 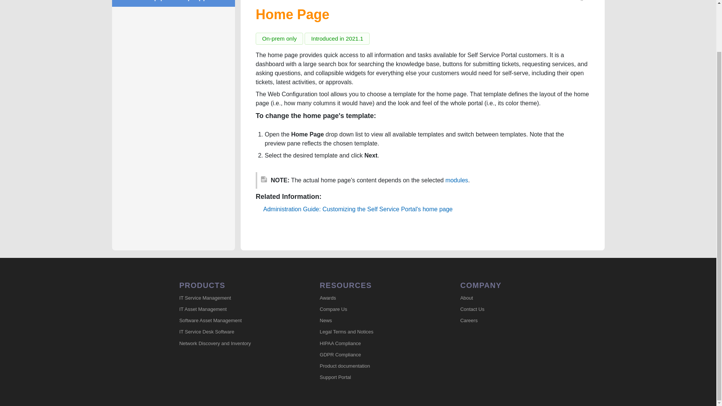 What do you see at coordinates (513, 298) in the screenshot?
I see `About` at bounding box center [513, 298].